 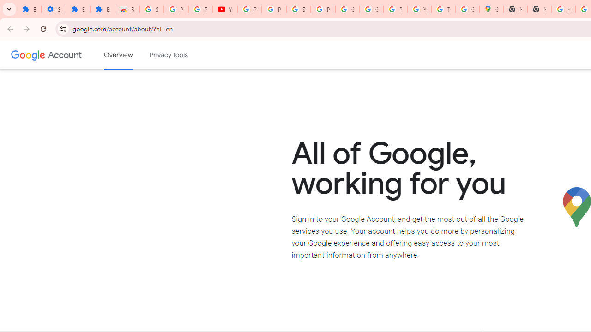 What do you see at coordinates (118, 55) in the screenshot?
I see `Google Account overview` at bounding box center [118, 55].